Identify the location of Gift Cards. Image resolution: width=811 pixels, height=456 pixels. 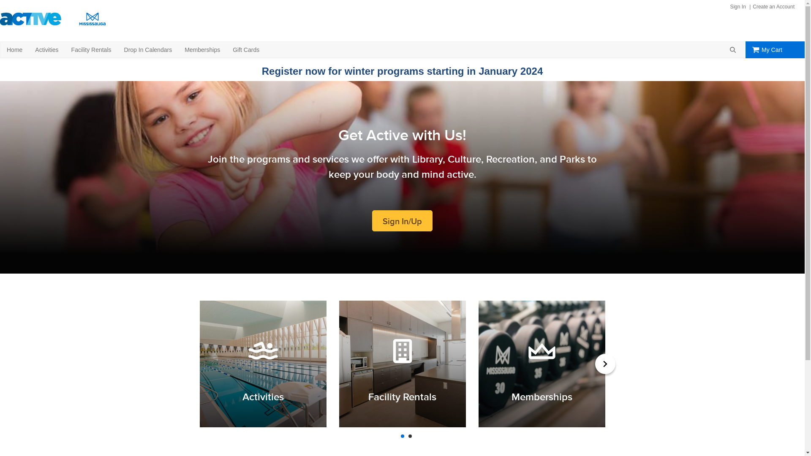
(246, 50).